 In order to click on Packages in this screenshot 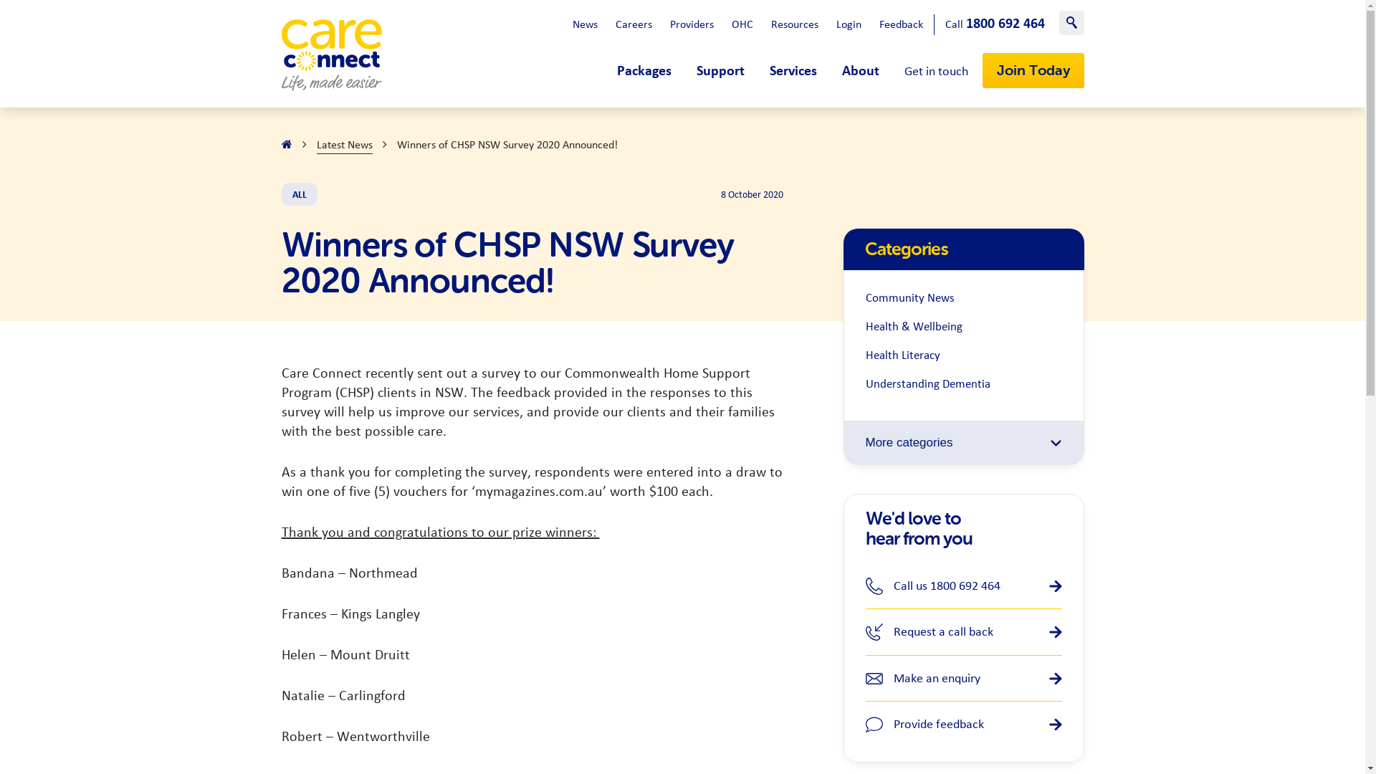, I will do `click(644, 71)`.